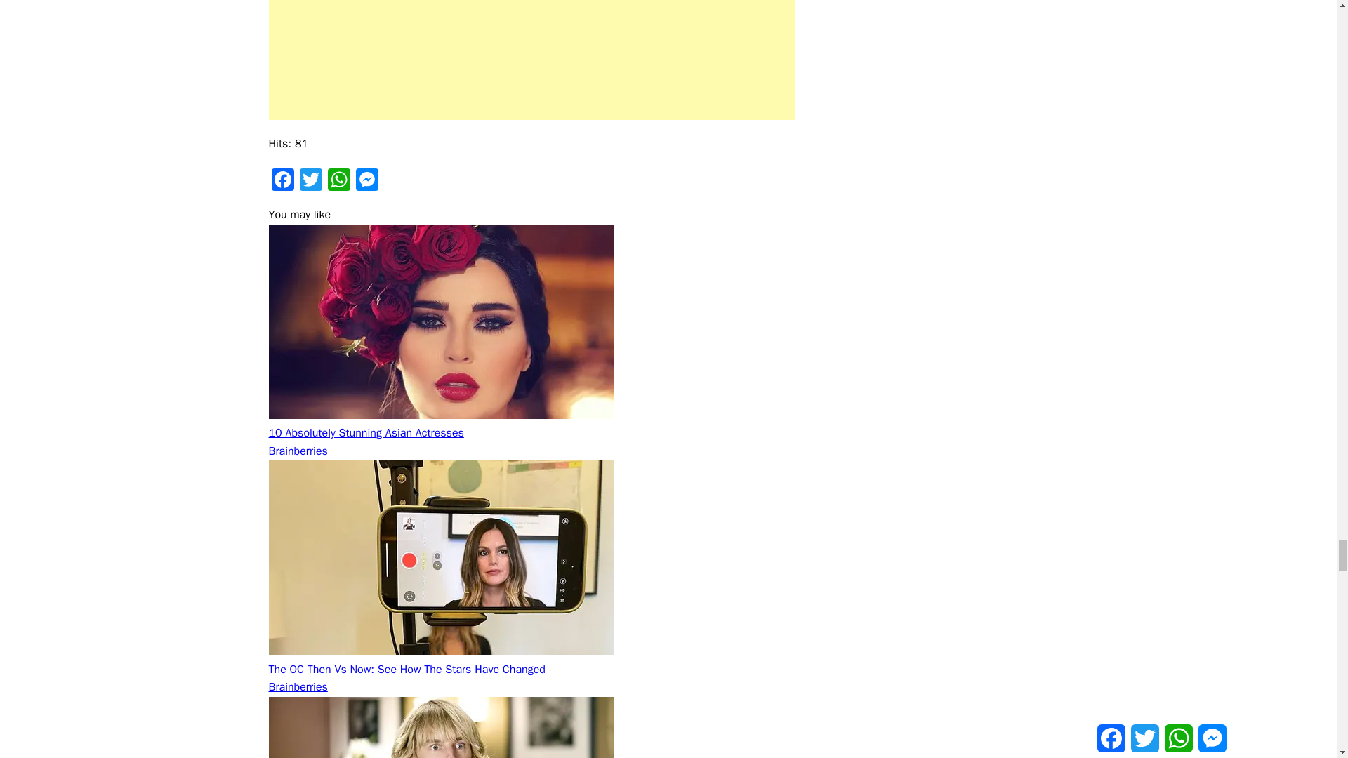 This screenshot has height=758, width=1348. Describe the element at coordinates (310, 181) in the screenshot. I see `Twitter` at that location.